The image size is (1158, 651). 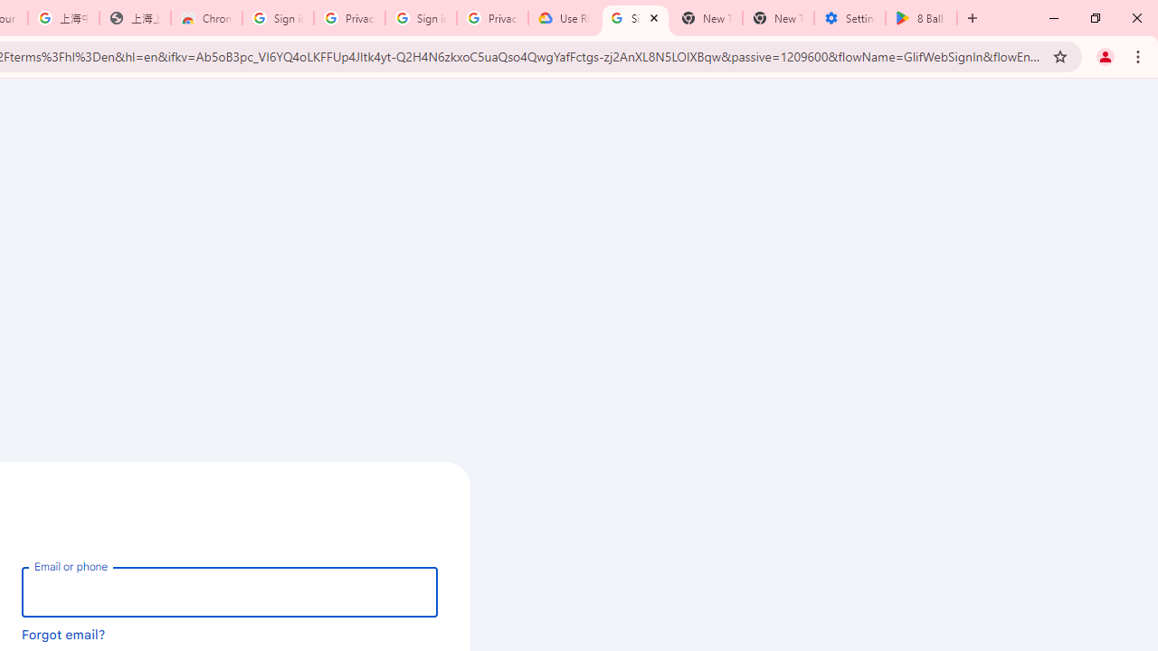 I want to click on New Tab, so click(x=778, y=18).